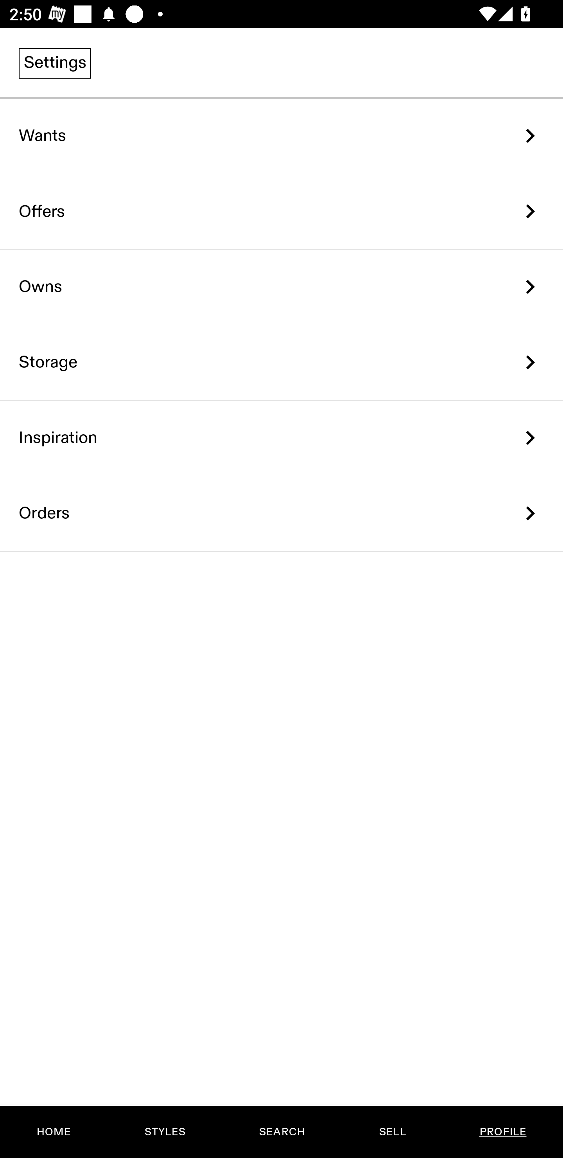 The width and height of the screenshot is (563, 1158). I want to click on SELL, so click(392, 1132).